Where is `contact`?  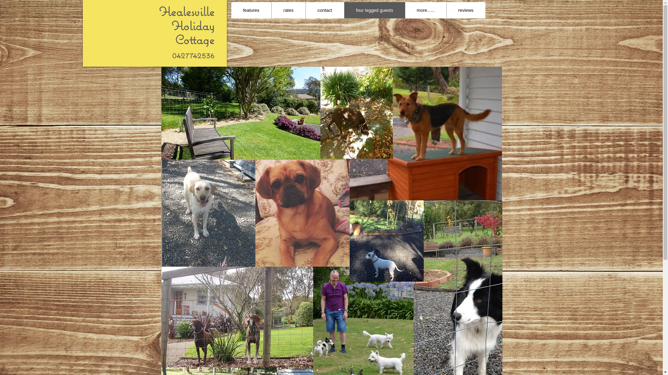 contact is located at coordinates (325, 10).